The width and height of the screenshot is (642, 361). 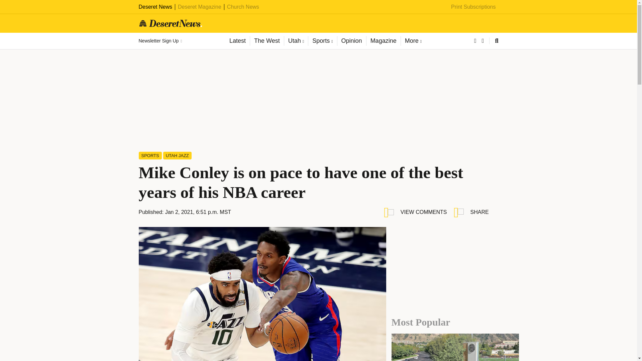 What do you see at coordinates (296, 41) in the screenshot?
I see `Utah` at bounding box center [296, 41].